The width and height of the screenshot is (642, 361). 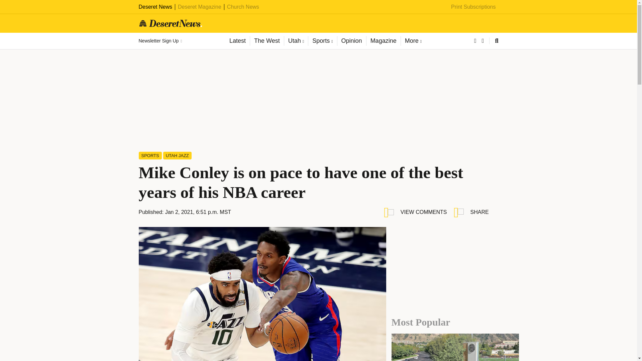 What do you see at coordinates (296, 41) in the screenshot?
I see `Utah` at bounding box center [296, 41].